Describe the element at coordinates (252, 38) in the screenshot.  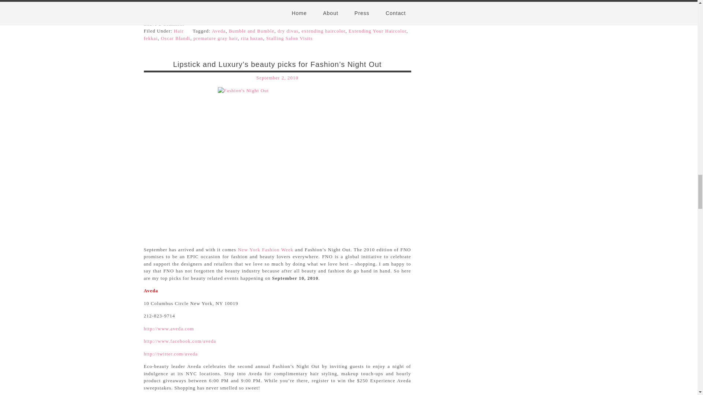
I see `rita hazan` at that location.